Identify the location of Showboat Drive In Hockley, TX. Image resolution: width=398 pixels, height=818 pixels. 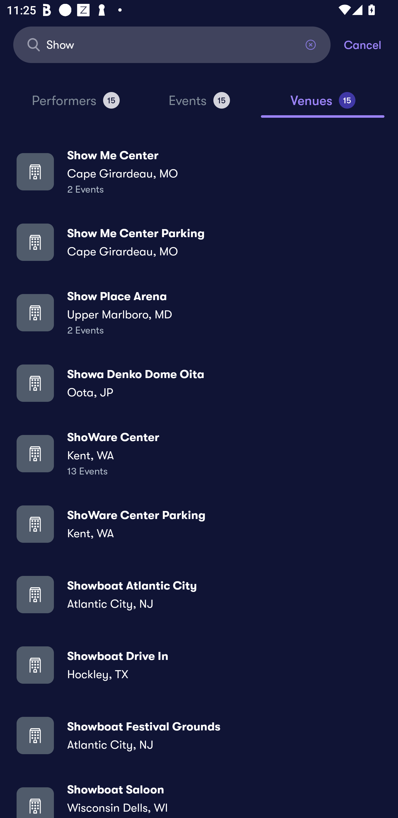
(199, 664).